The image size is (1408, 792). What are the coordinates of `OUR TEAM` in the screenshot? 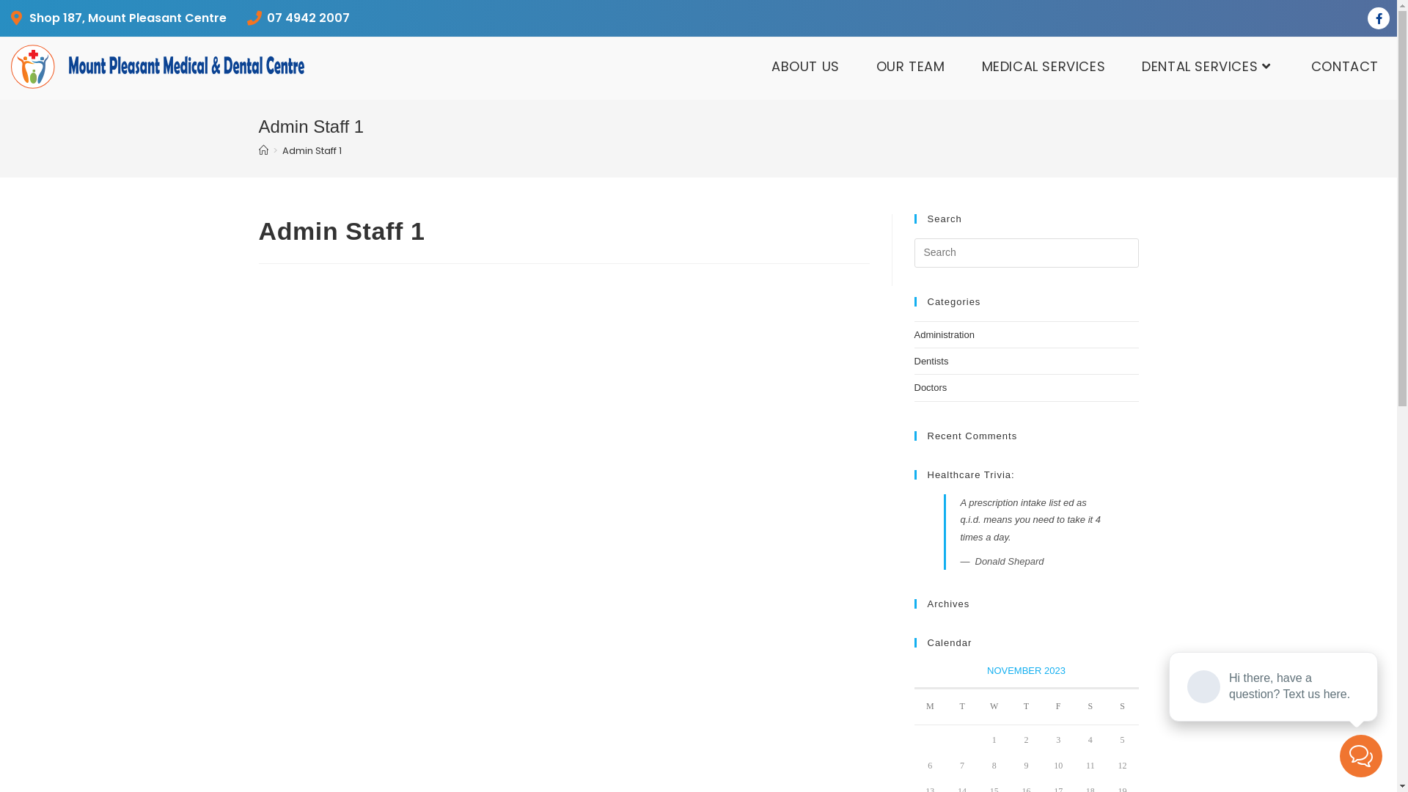 It's located at (911, 67).